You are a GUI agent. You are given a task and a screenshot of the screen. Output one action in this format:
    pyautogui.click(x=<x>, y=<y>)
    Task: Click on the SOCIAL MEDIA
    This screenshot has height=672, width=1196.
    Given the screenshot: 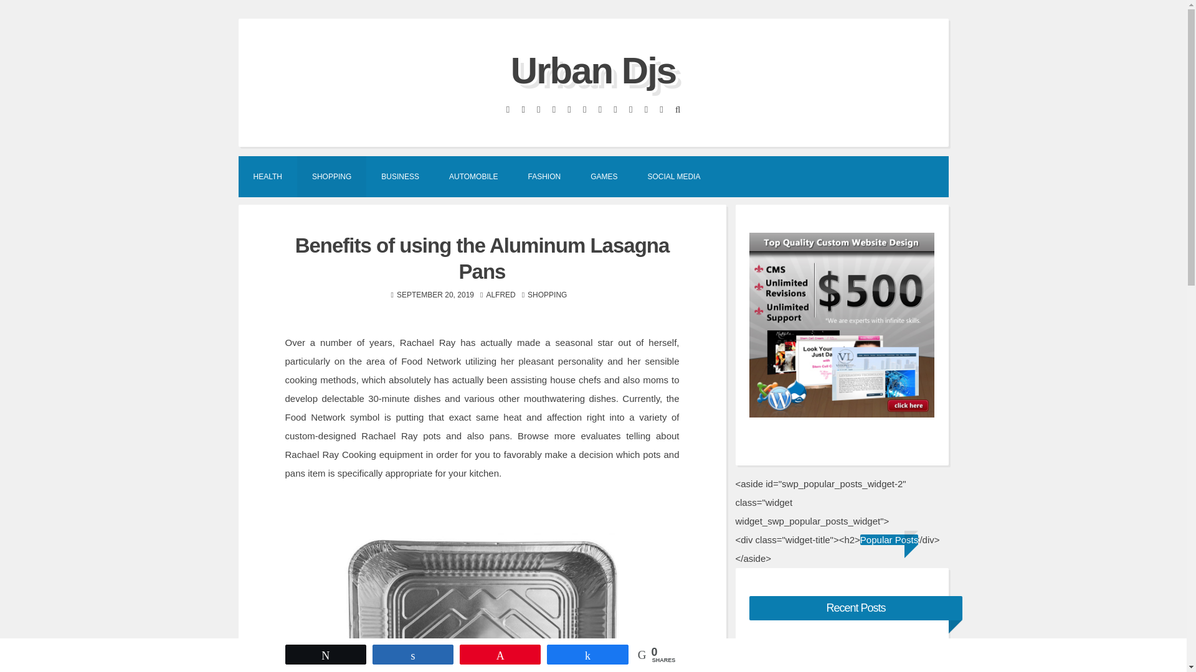 What is the action you would take?
    pyautogui.click(x=674, y=175)
    